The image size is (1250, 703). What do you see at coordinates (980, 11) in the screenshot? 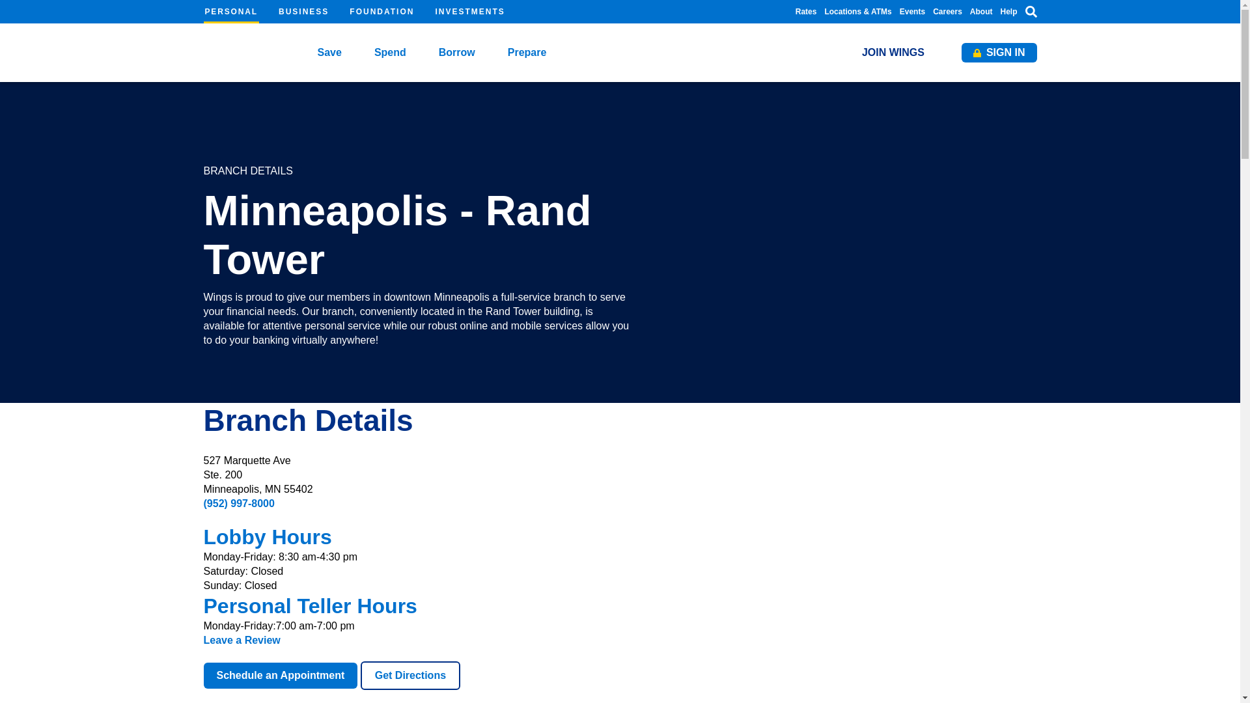
I see `About` at bounding box center [980, 11].